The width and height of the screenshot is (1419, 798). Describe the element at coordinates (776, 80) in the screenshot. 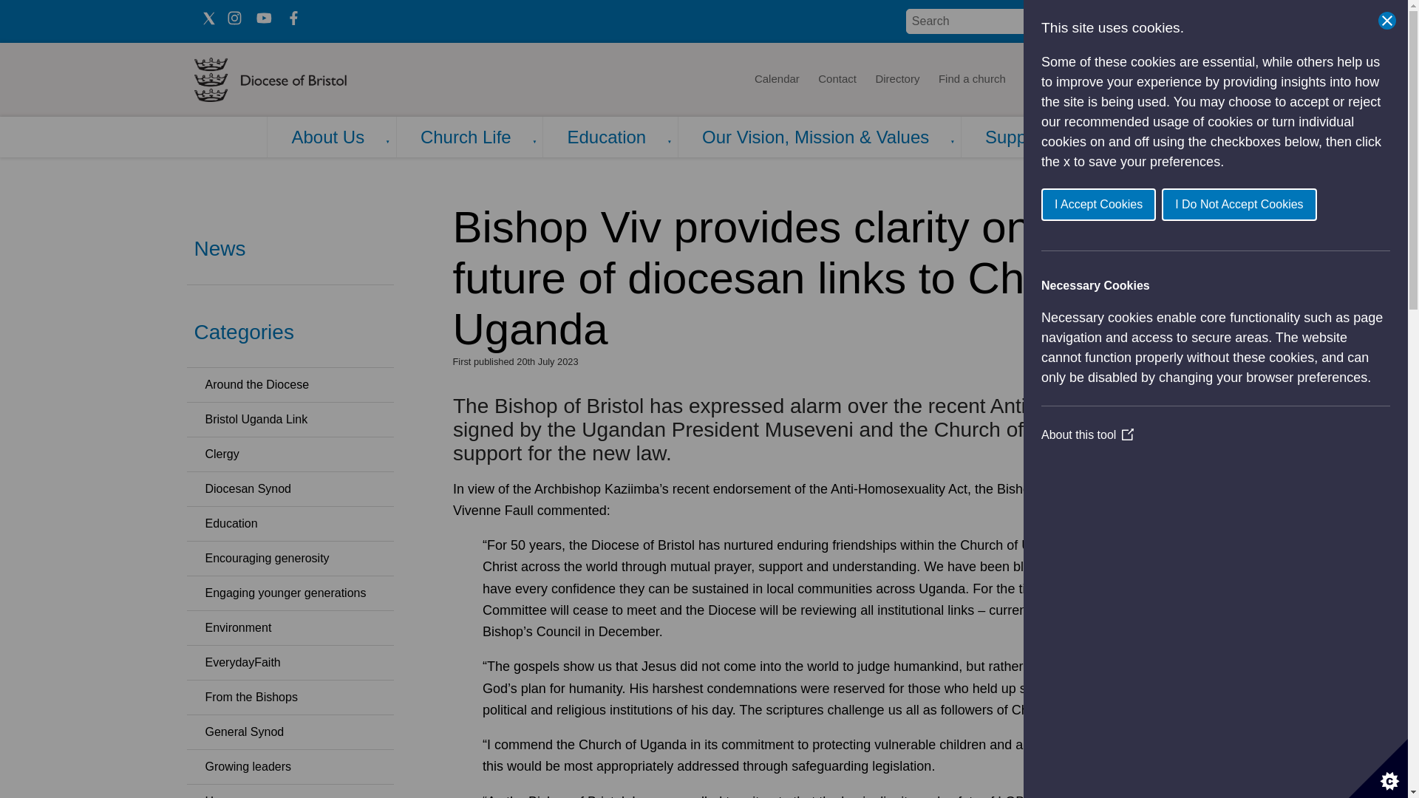

I see `Calendar` at that location.